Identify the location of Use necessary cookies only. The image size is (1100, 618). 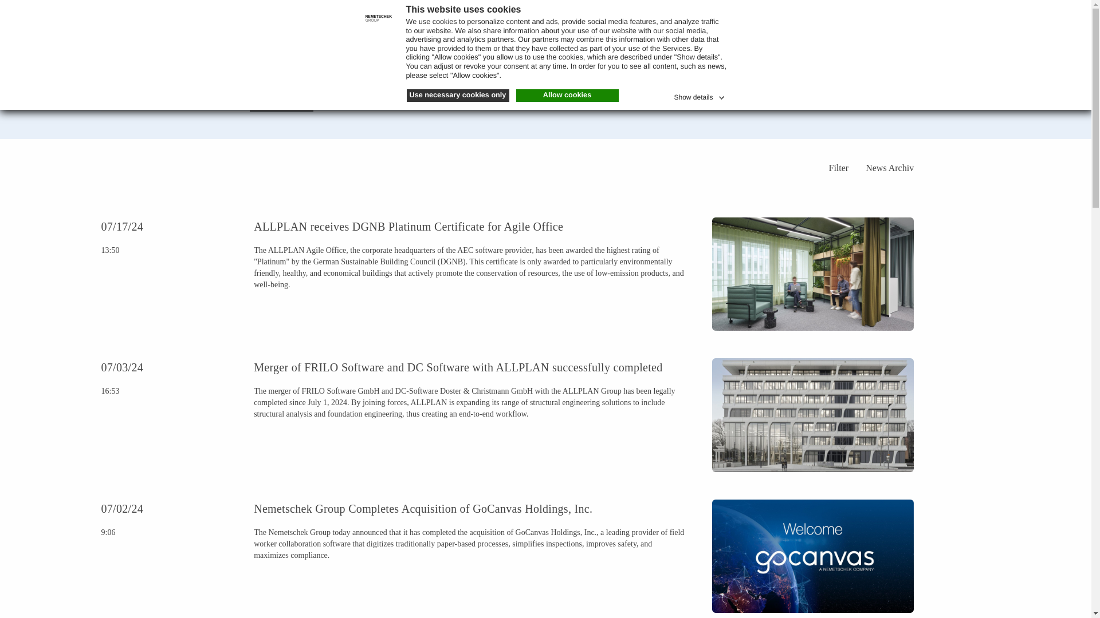
(458, 95).